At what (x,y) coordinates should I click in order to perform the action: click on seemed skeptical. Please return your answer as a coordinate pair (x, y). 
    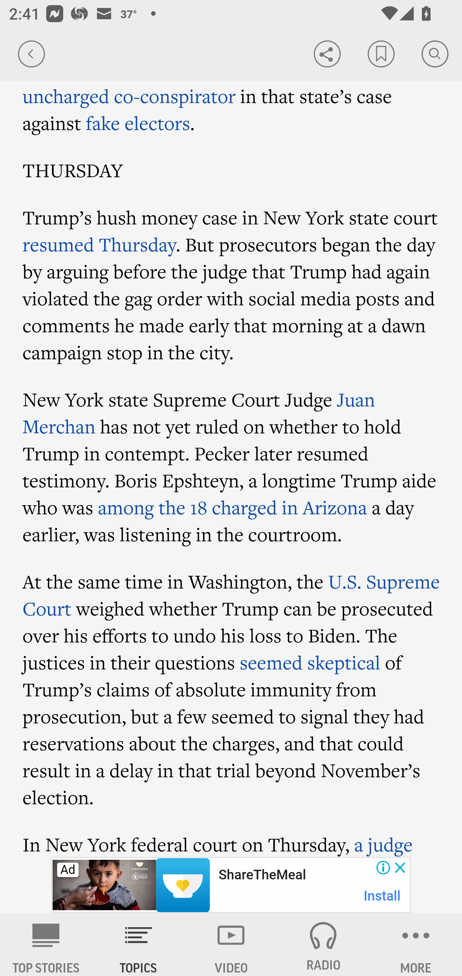
    Looking at the image, I should click on (310, 662).